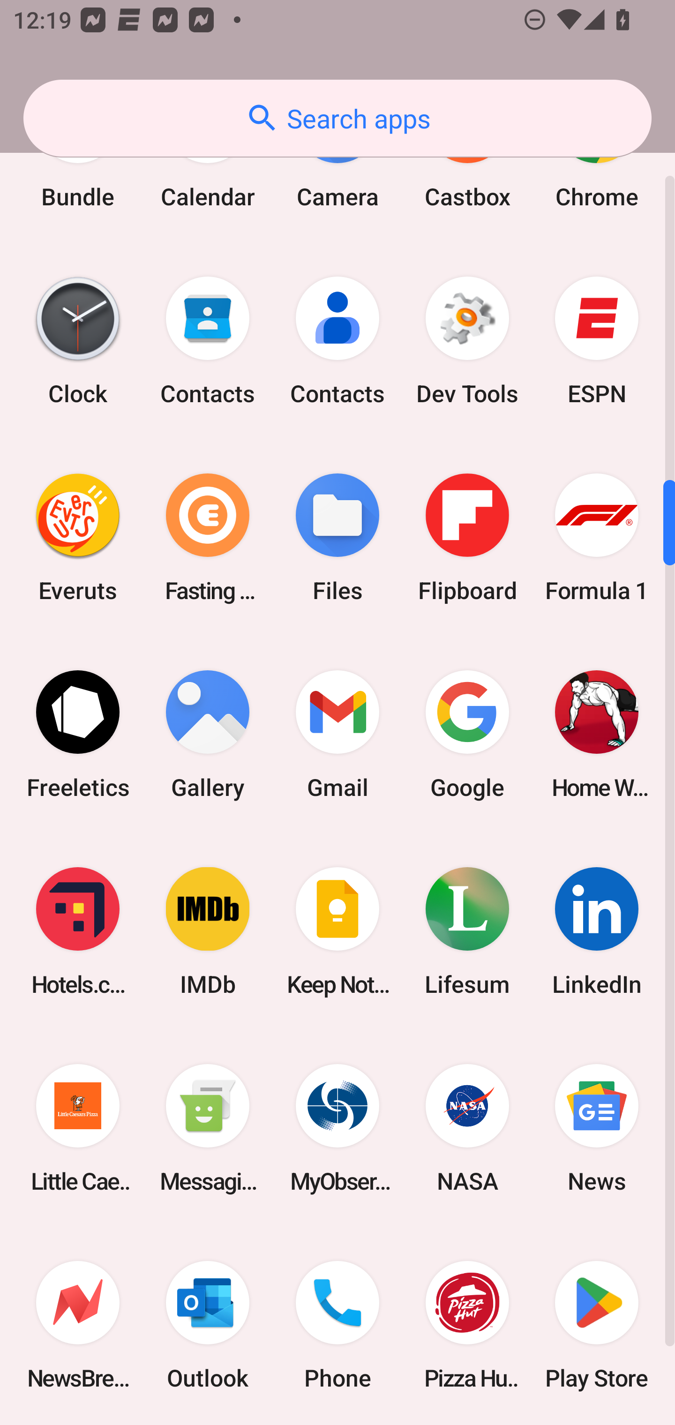 The width and height of the screenshot is (675, 1425). I want to click on Pizza Hut HK & Macau, so click(467, 1325).